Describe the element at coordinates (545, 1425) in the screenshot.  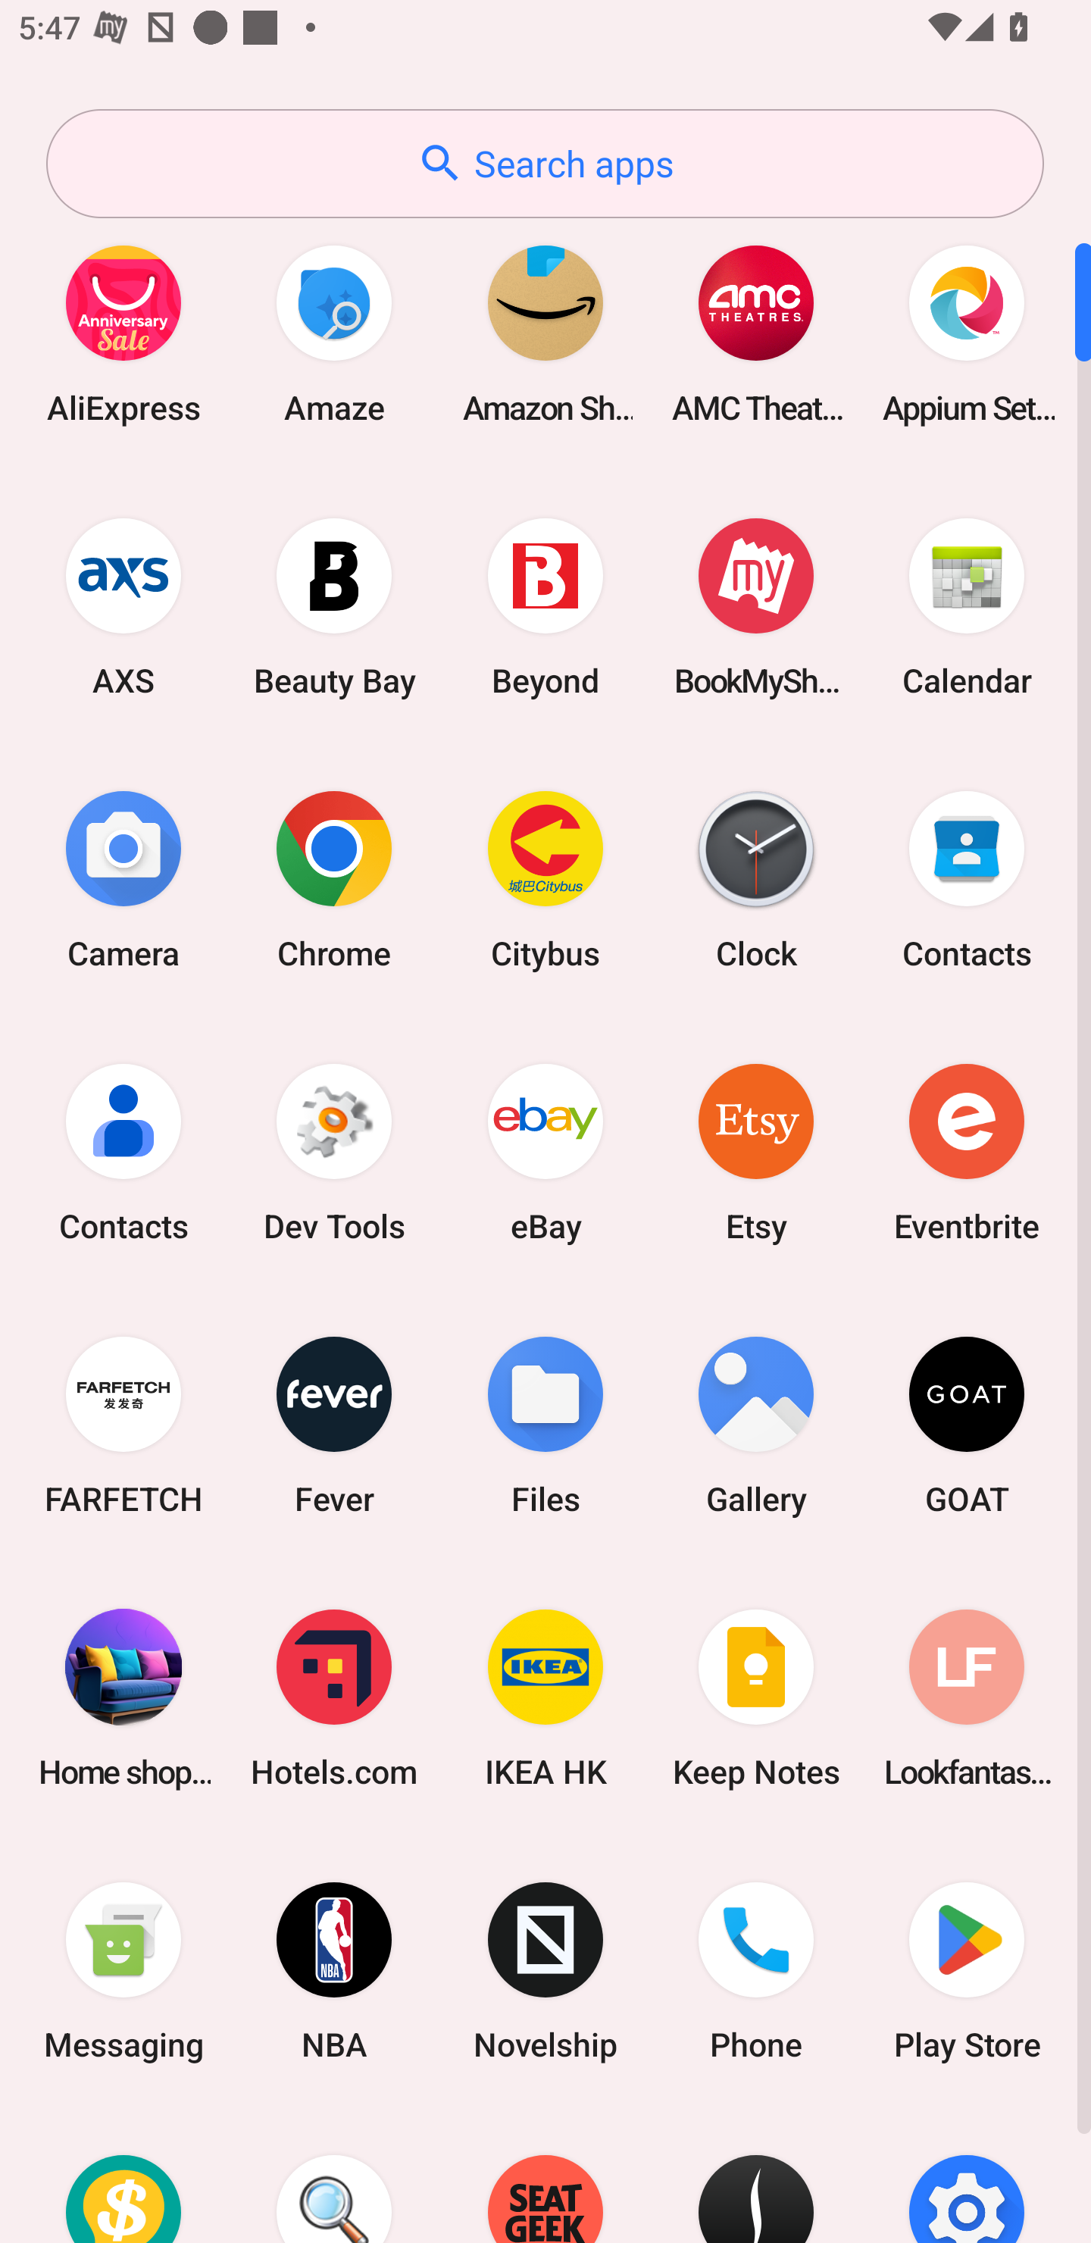
I see `Files` at that location.